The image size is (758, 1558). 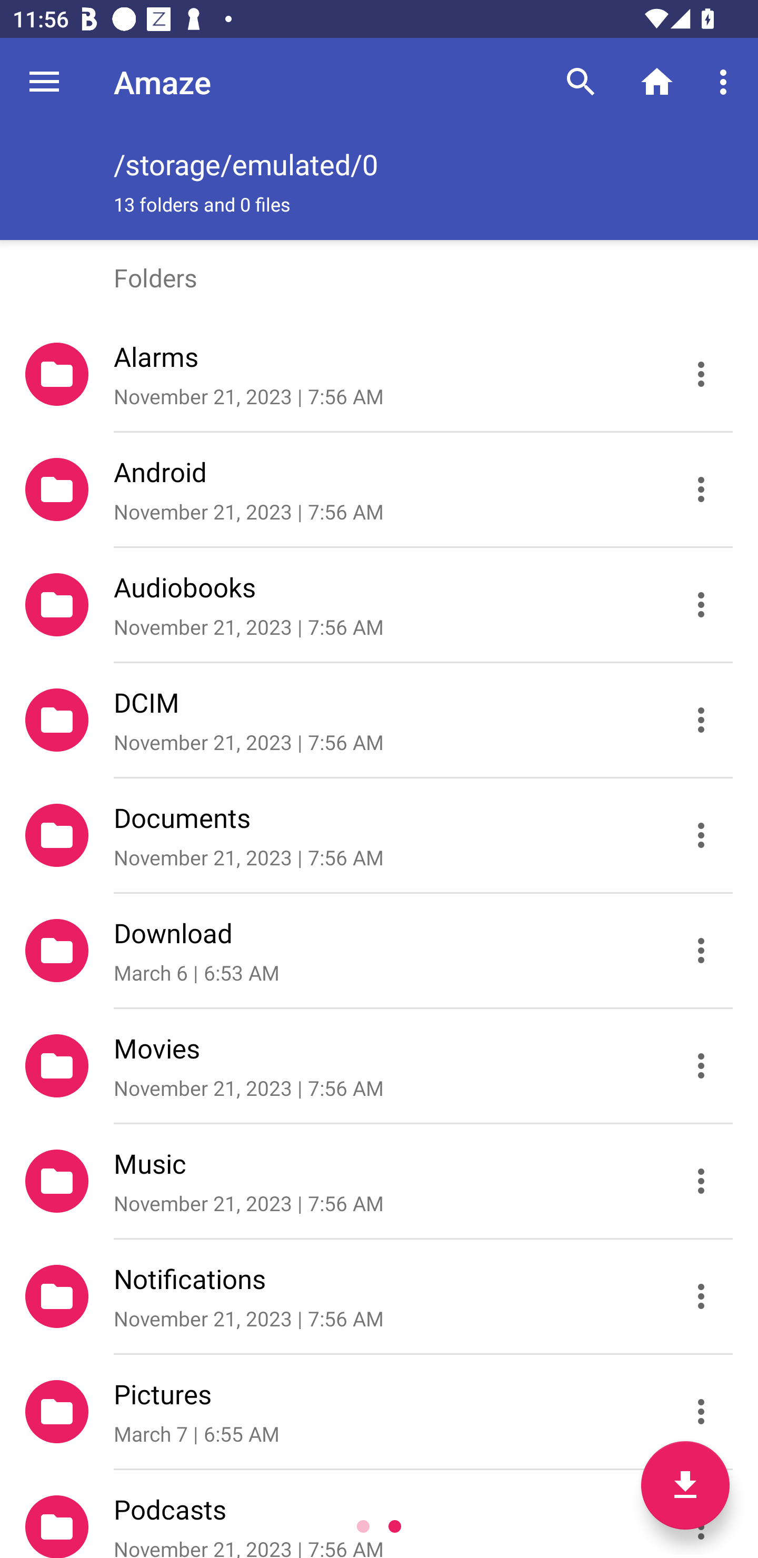 I want to click on Android November 21, 2023 | 7:56 AM, so click(x=379, y=490).